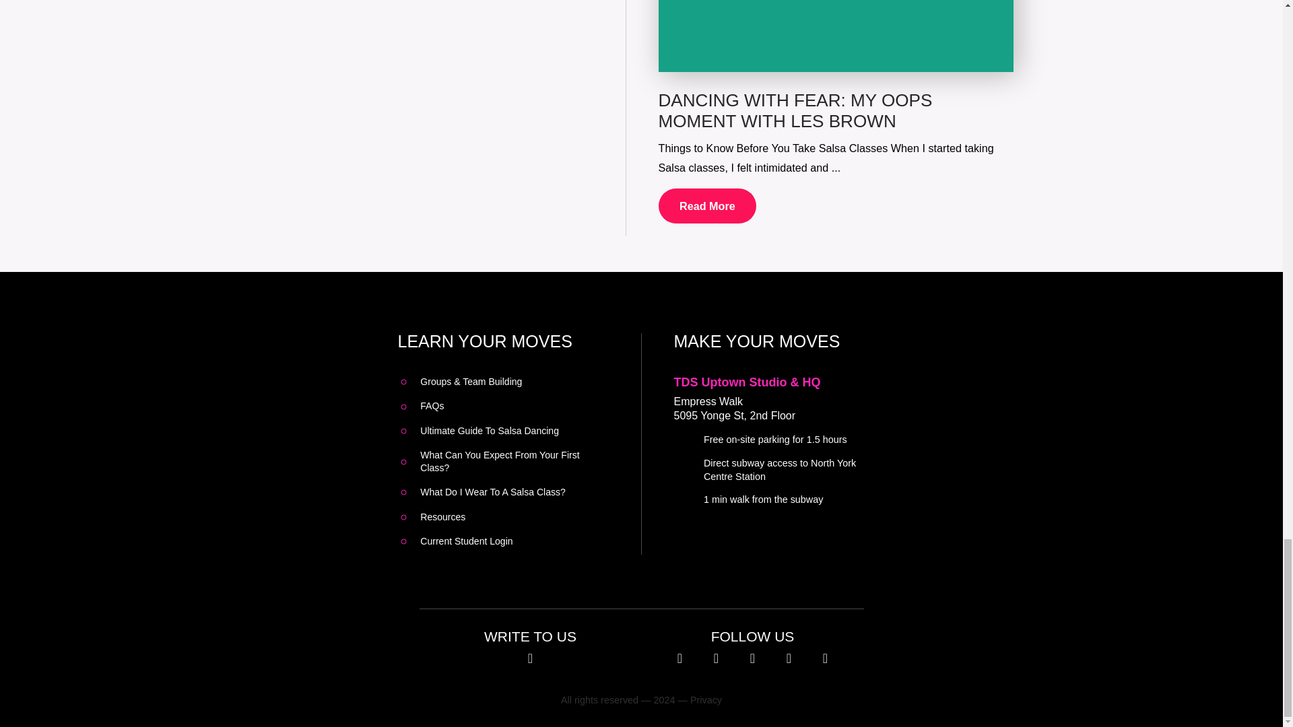 Image resolution: width=1293 pixels, height=727 pixels. Describe the element at coordinates (493, 491) in the screenshot. I see `What Do I Wear To A Salsa Class?` at that location.